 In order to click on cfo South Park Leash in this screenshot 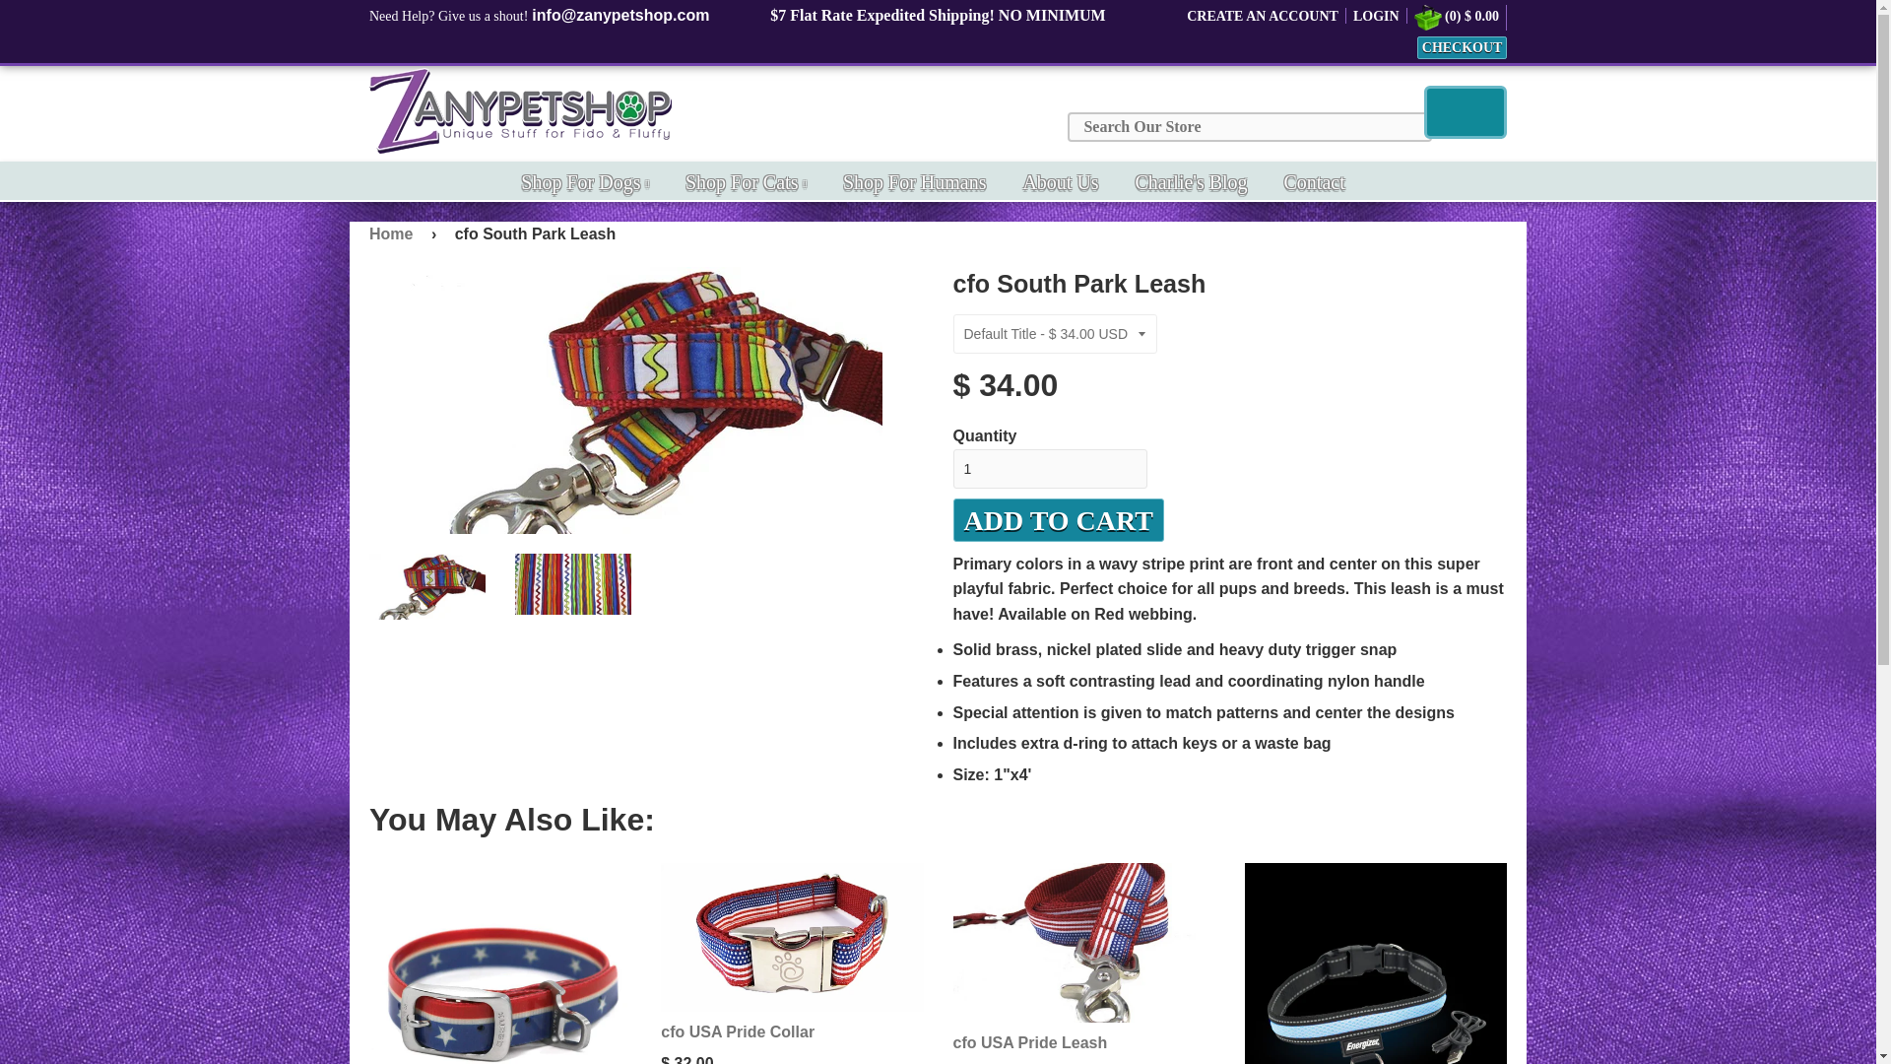, I will do `click(646, 400)`.